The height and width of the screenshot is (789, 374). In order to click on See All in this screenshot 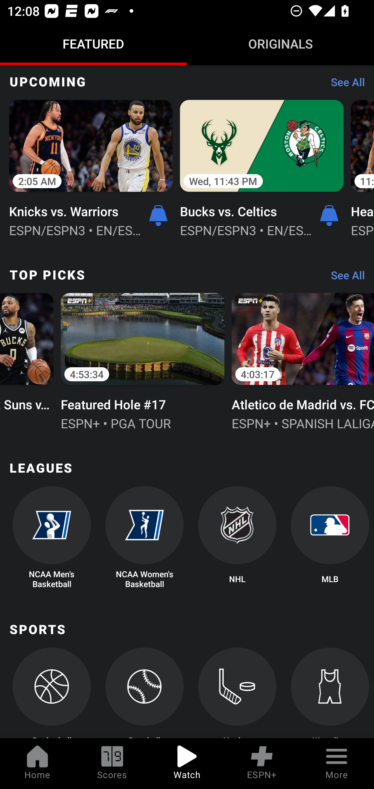, I will do `click(344, 278)`.